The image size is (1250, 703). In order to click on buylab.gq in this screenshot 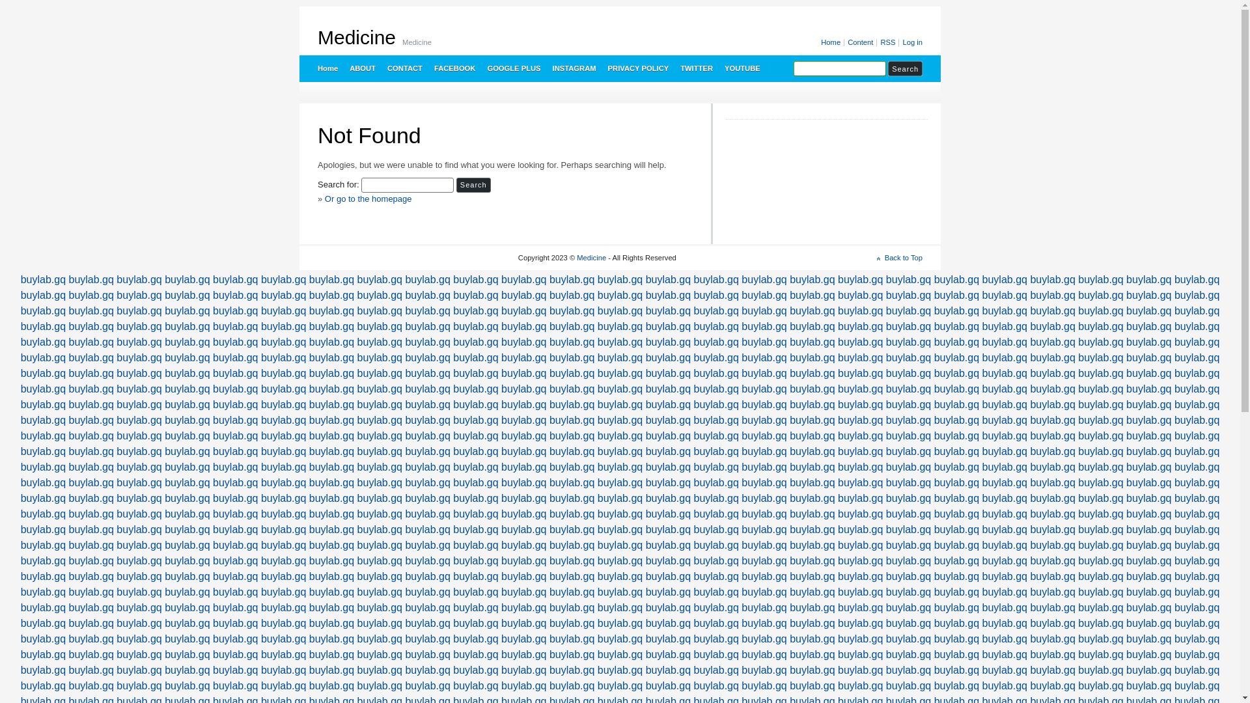, I will do `click(427, 436)`.